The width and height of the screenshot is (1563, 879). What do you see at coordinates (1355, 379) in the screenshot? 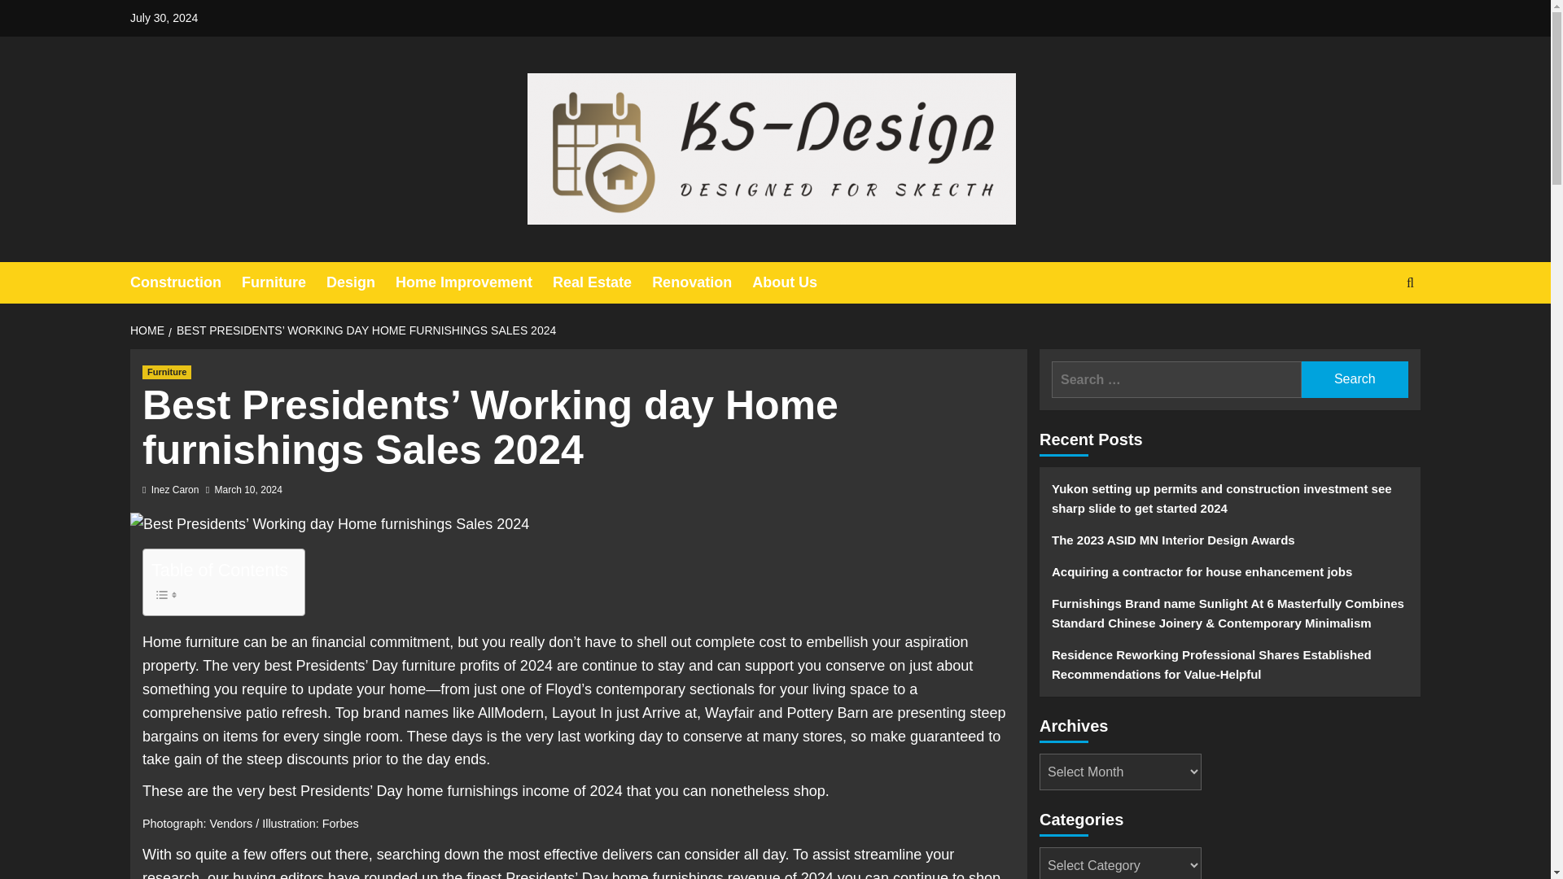
I see `Search` at bounding box center [1355, 379].